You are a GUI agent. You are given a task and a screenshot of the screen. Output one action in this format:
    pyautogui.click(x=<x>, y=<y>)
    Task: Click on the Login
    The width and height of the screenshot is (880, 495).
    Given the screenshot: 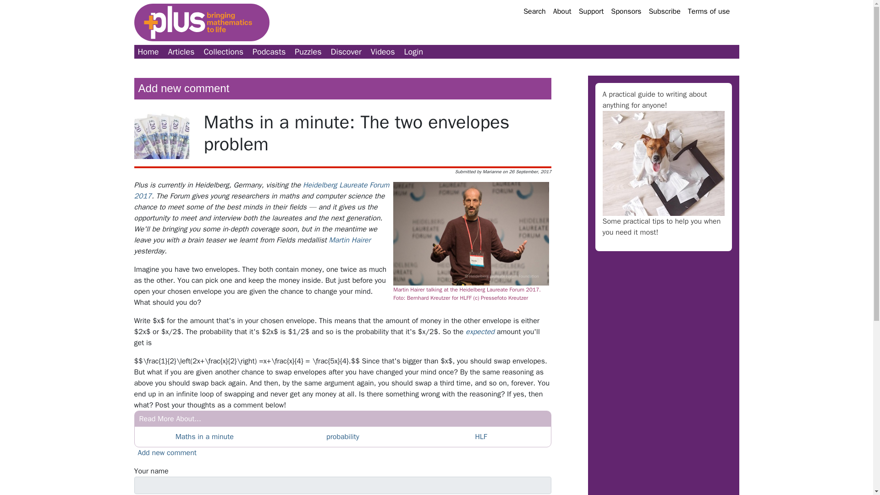 What is the action you would take?
    pyautogui.click(x=413, y=52)
    